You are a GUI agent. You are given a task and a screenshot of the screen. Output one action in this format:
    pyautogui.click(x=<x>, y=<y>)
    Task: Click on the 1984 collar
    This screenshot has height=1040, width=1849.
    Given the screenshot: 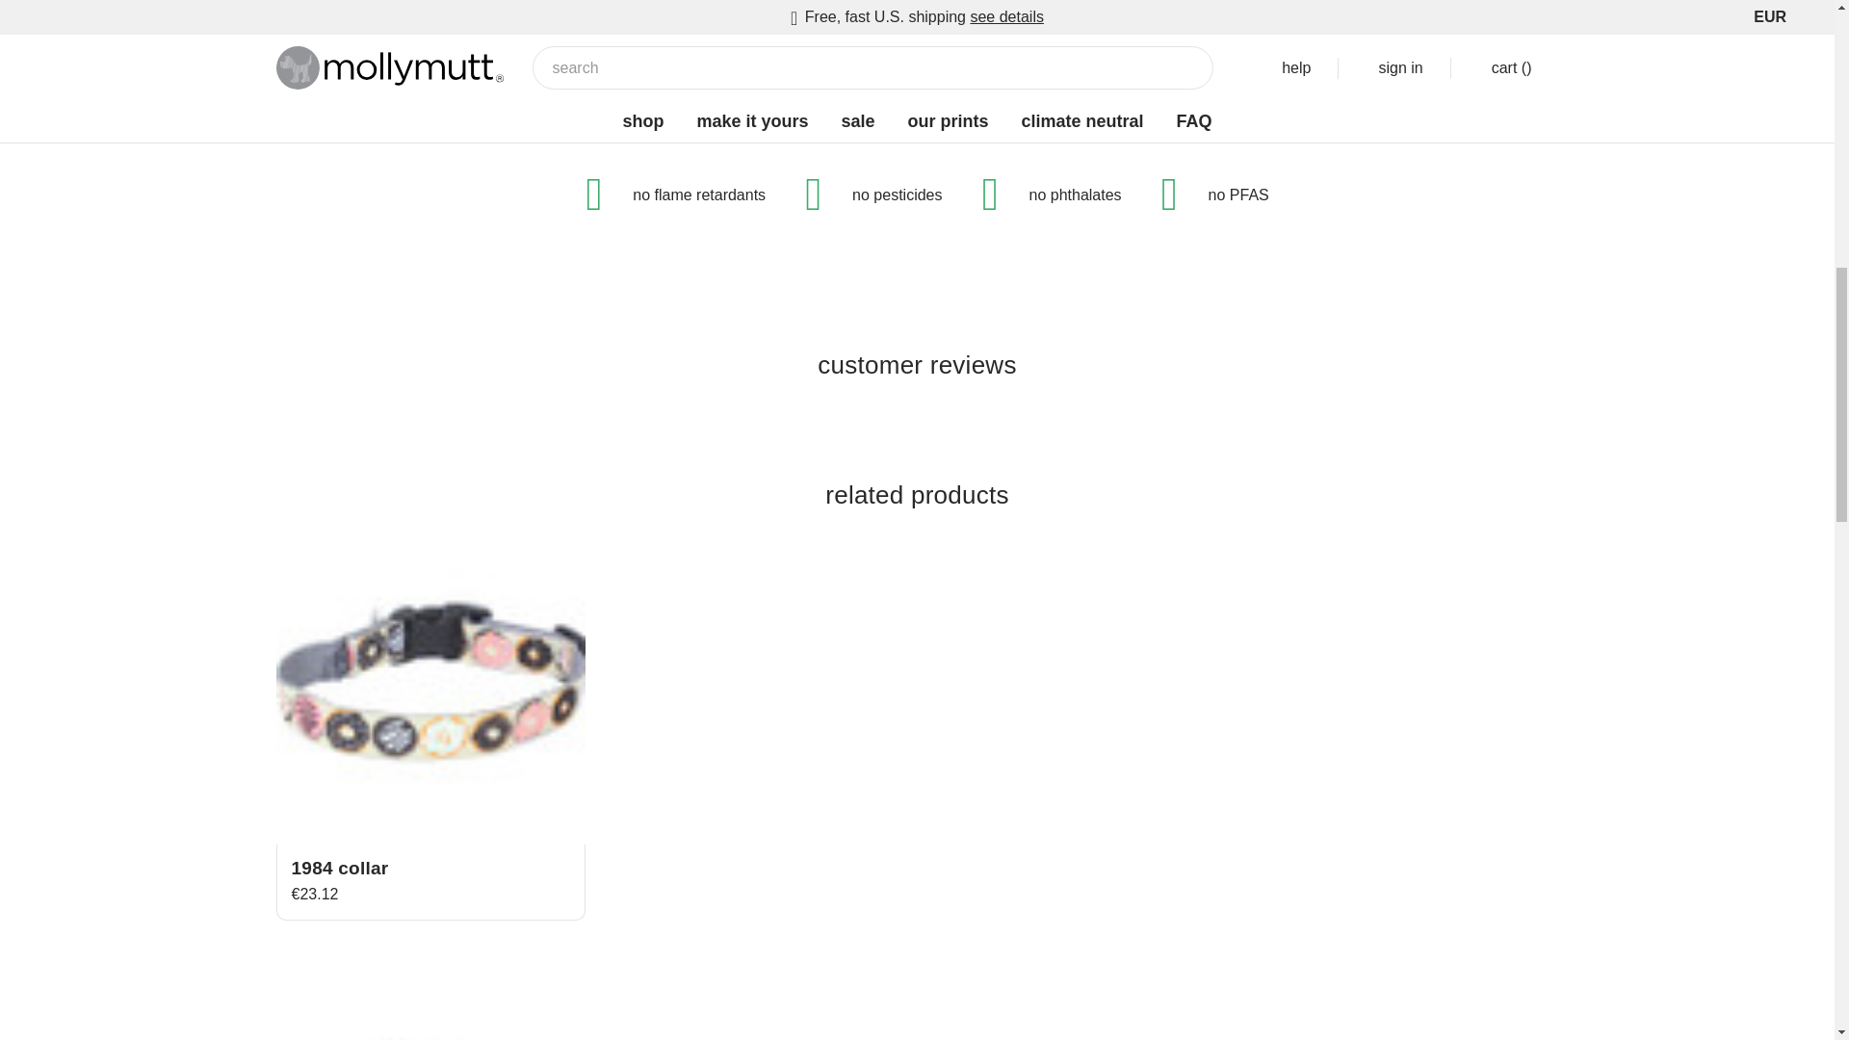 What is the action you would take?
    pyautogui.click(x=430, y=689)
    